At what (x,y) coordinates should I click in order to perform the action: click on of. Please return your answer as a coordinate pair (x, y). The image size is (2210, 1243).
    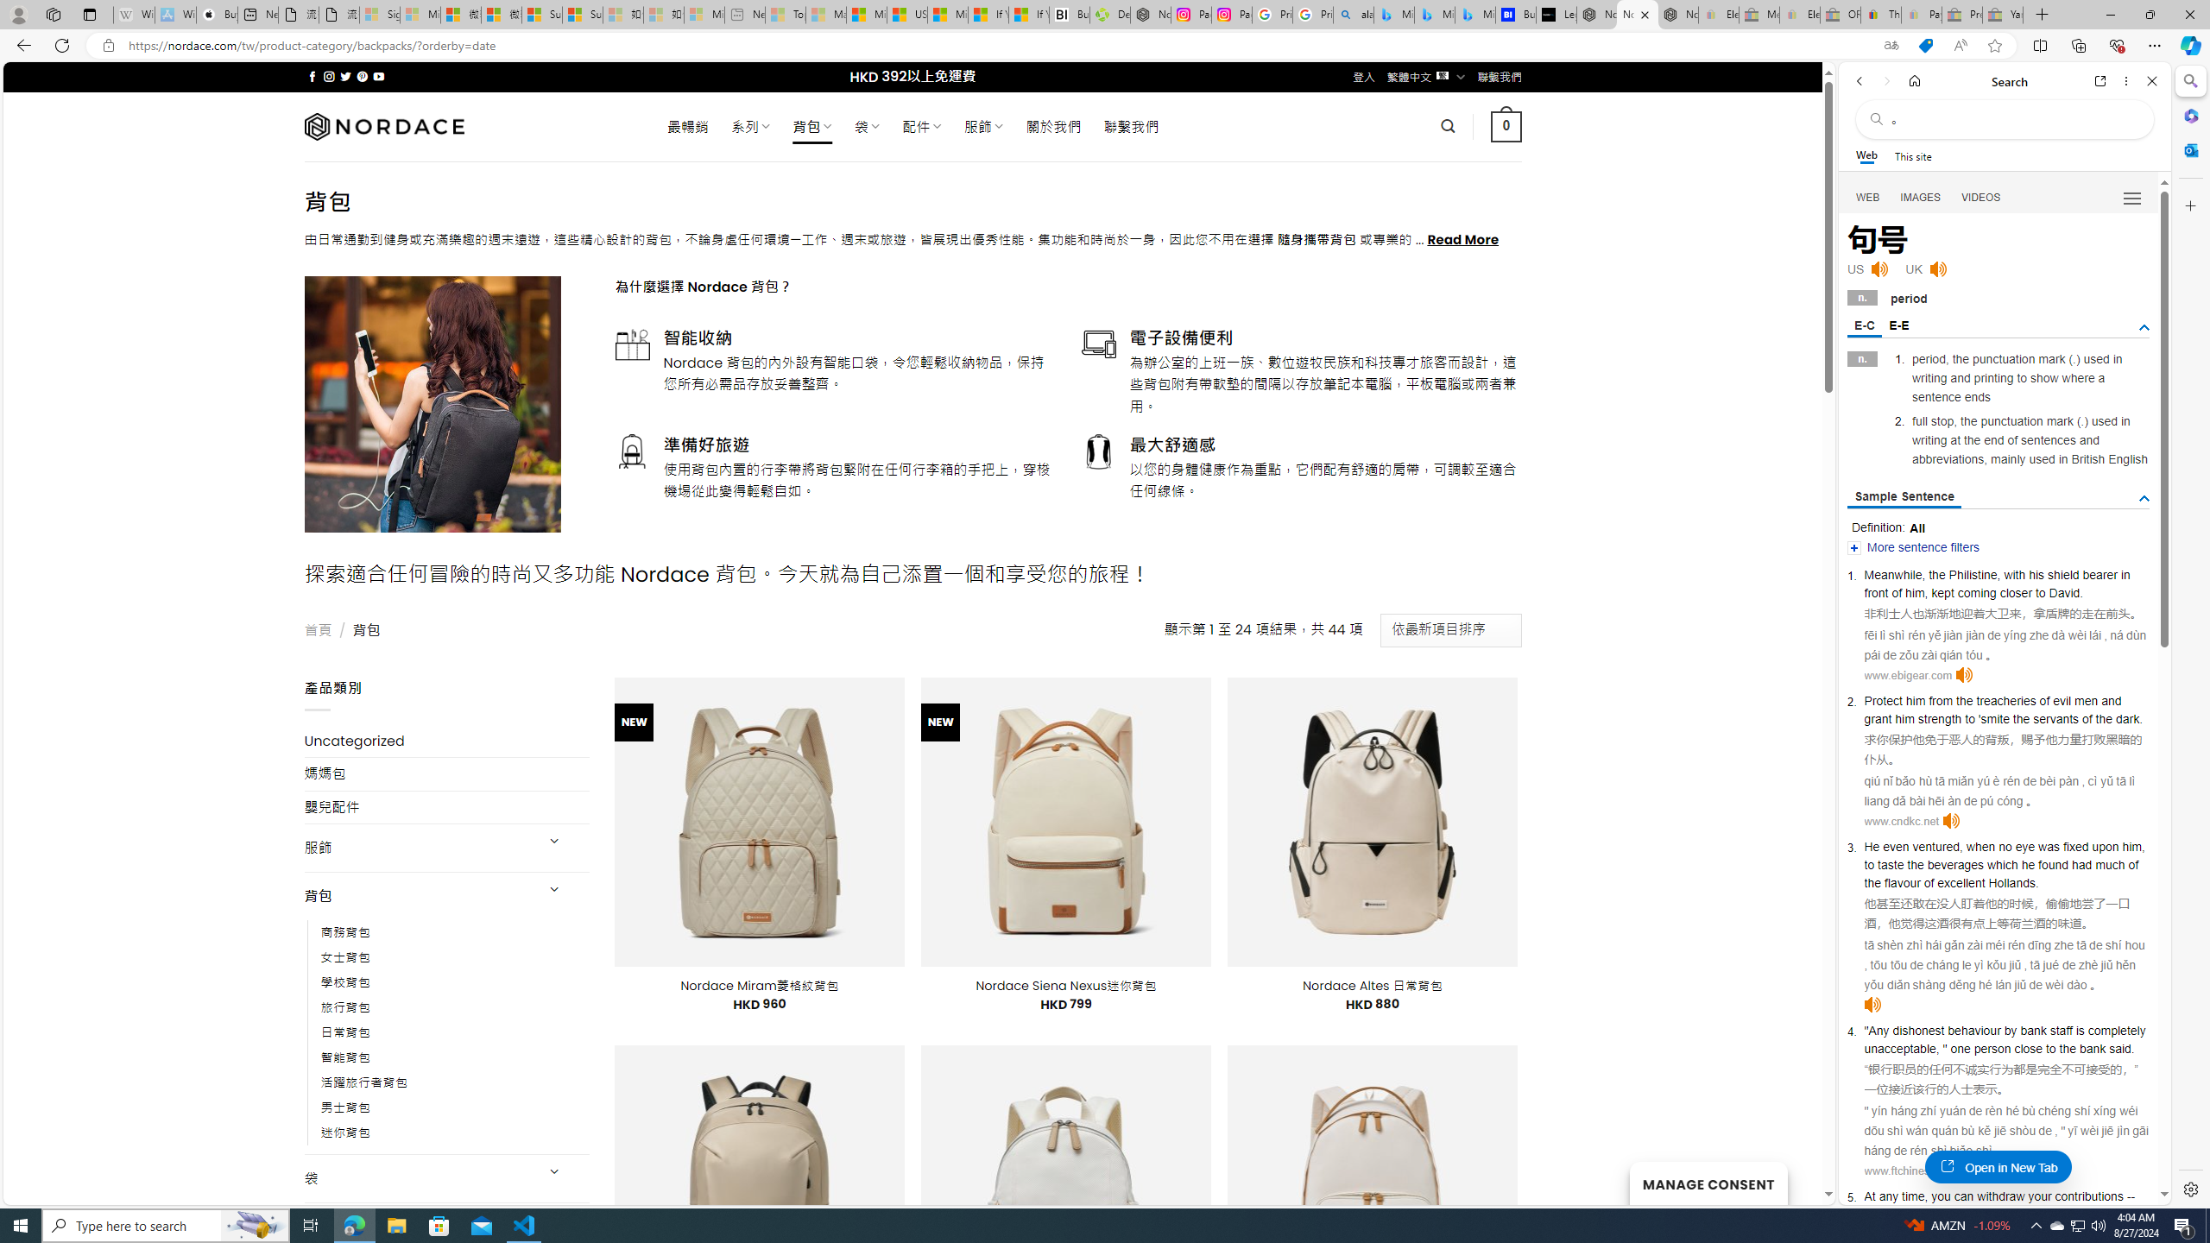
    Looking at the image, I should click on (2134, 864).